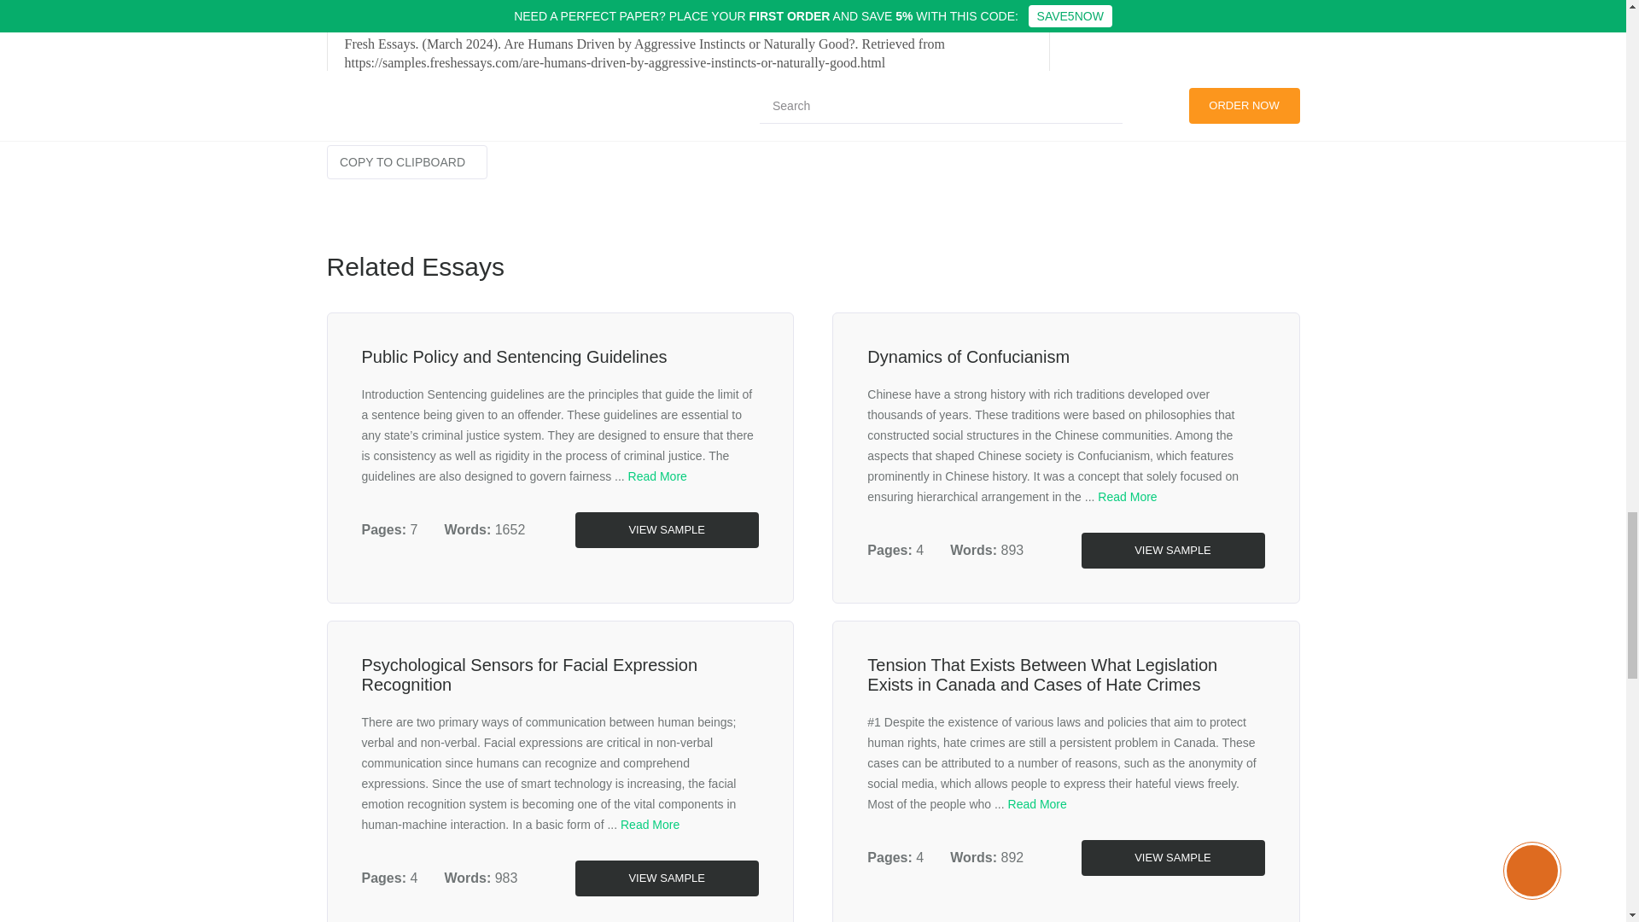 The height and width of the screenshot is (922, 1639). Describe the element at coordinates (1036, 804) in the screenshot. I see `Read More` at that location.